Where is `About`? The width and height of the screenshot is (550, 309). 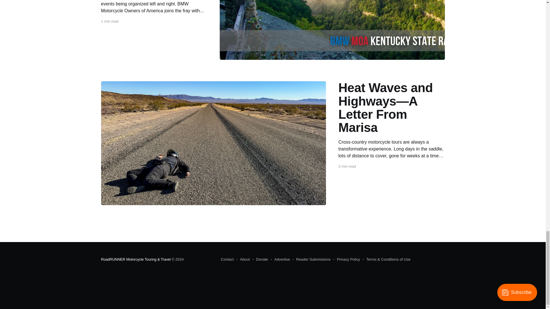 About is located at coordinates (243, 260).